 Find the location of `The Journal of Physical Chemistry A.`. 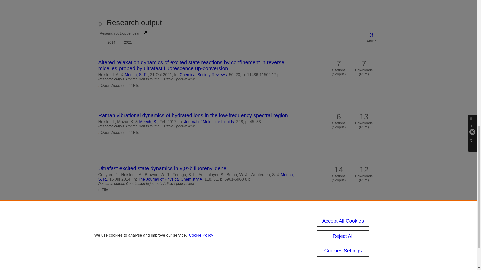

The Journal of Physical Chemistry A. is located at coordinates (215, 259).